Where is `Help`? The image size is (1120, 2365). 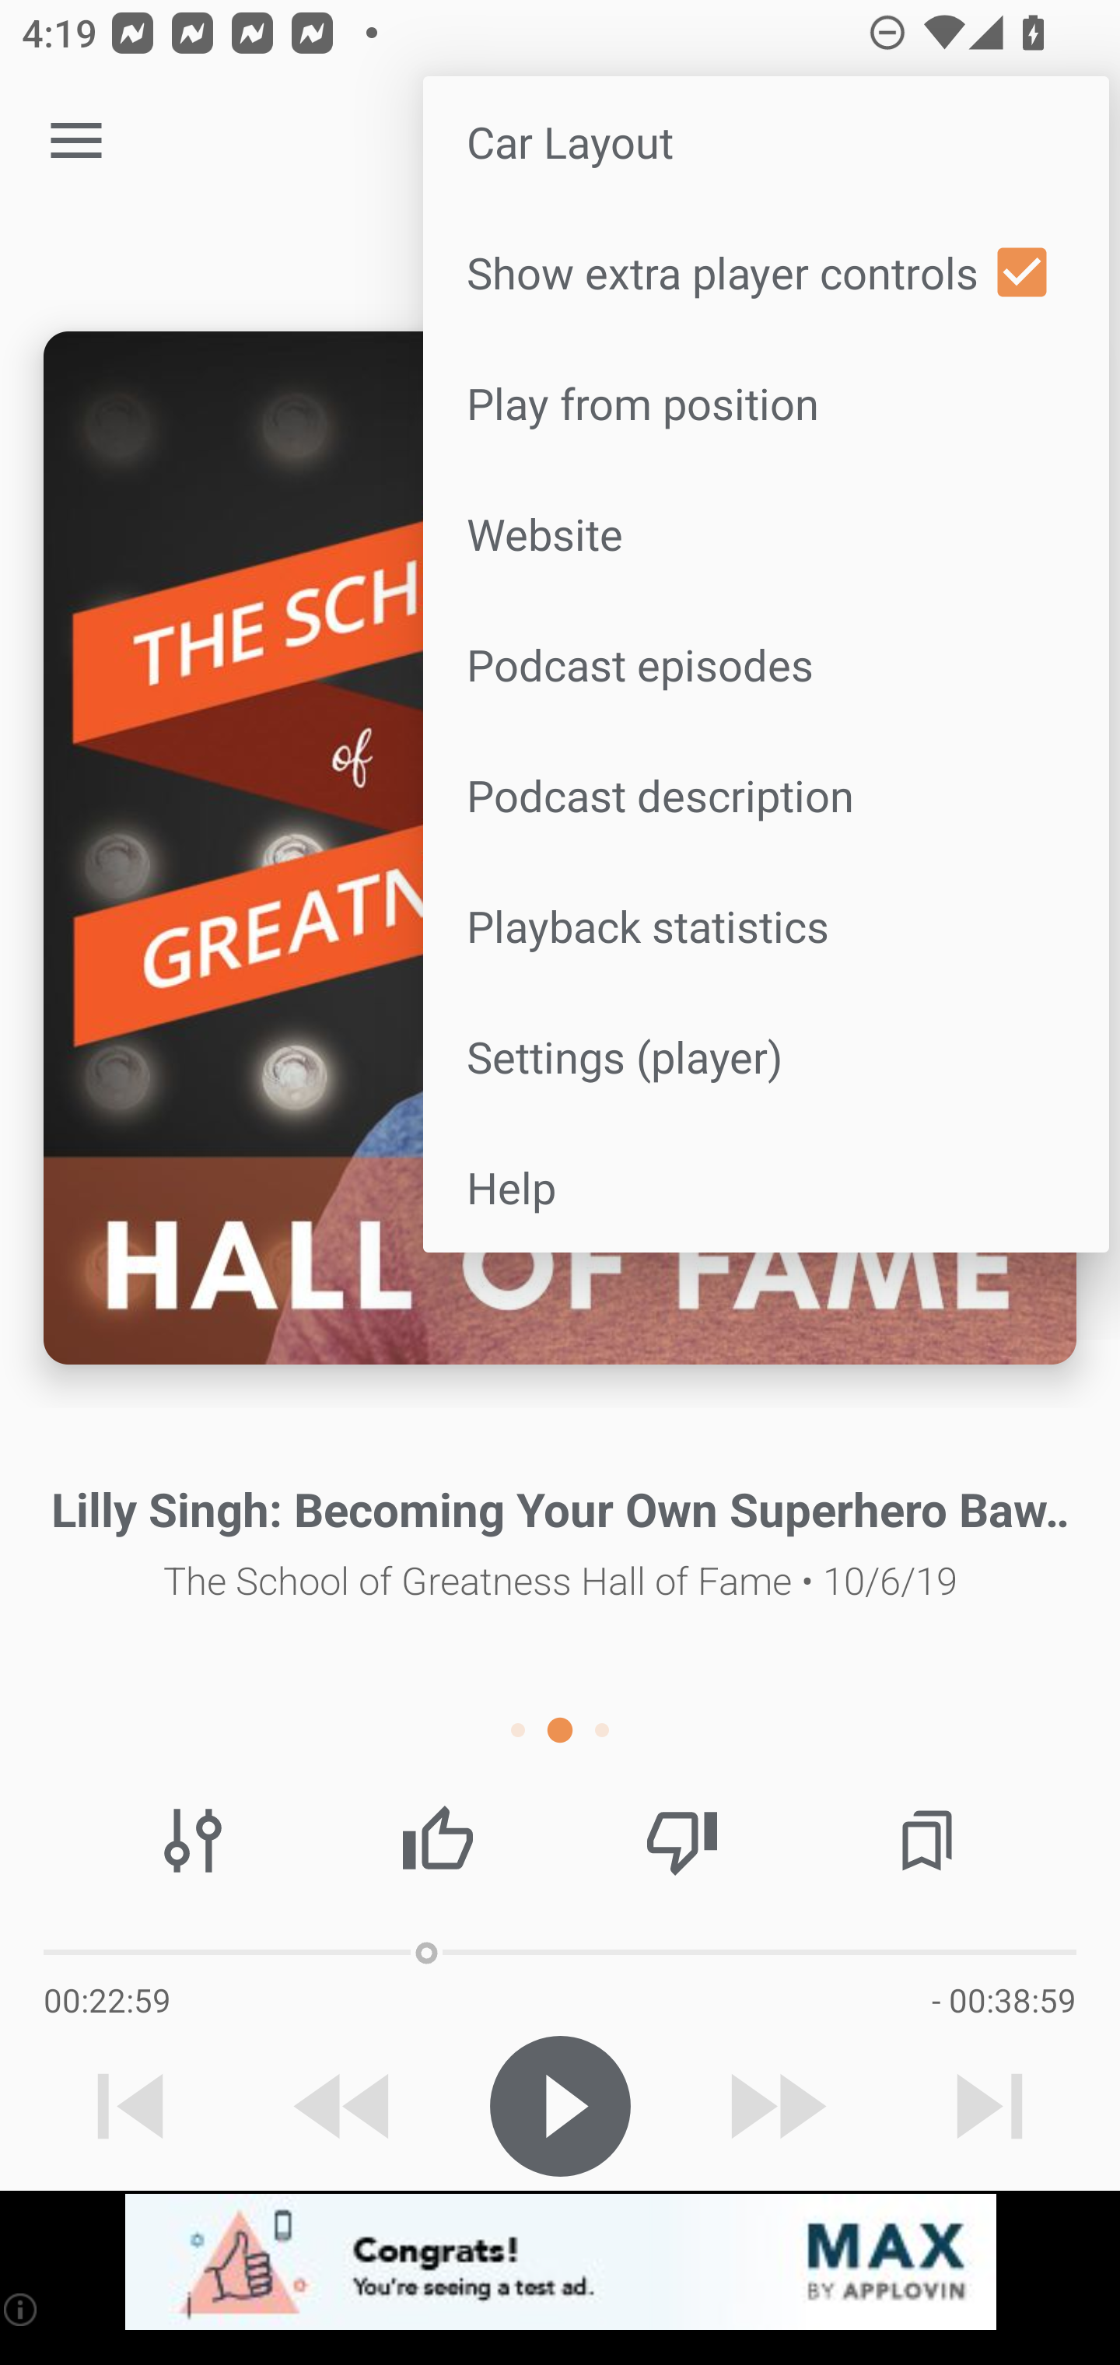 Help is located at coordinates (765, 1187).